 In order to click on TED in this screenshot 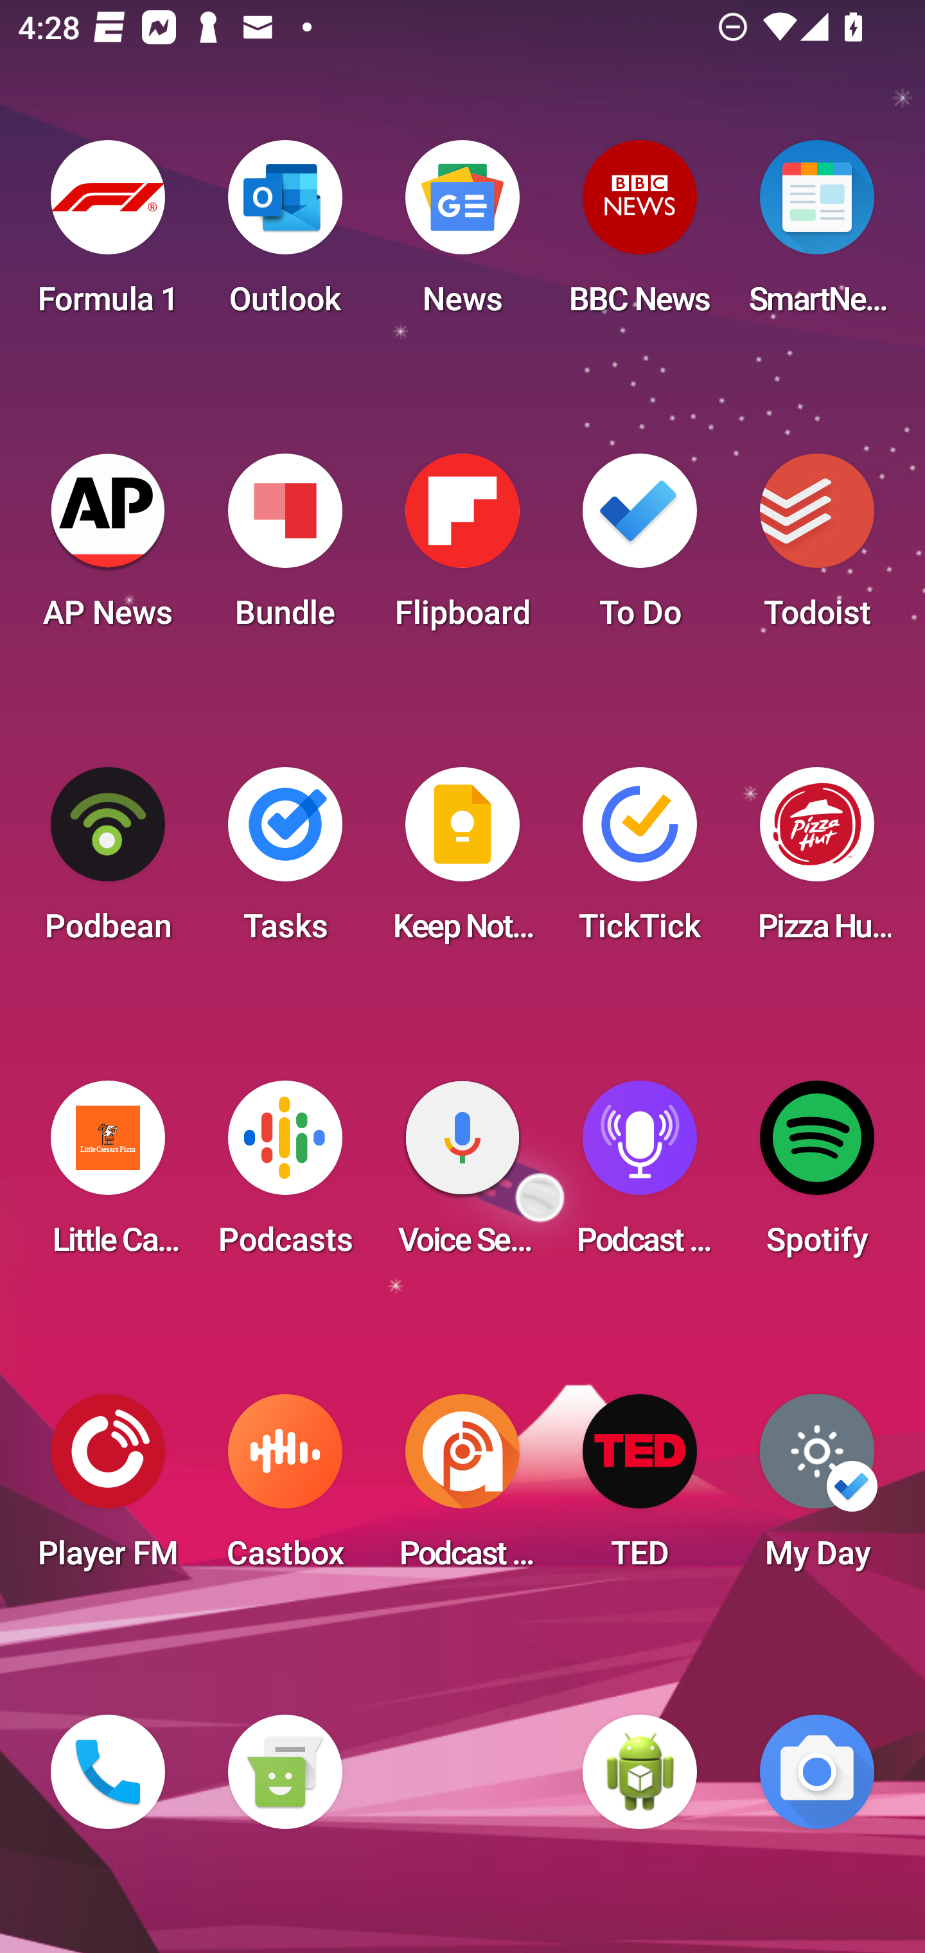, I will do `click(640, 1489)`.